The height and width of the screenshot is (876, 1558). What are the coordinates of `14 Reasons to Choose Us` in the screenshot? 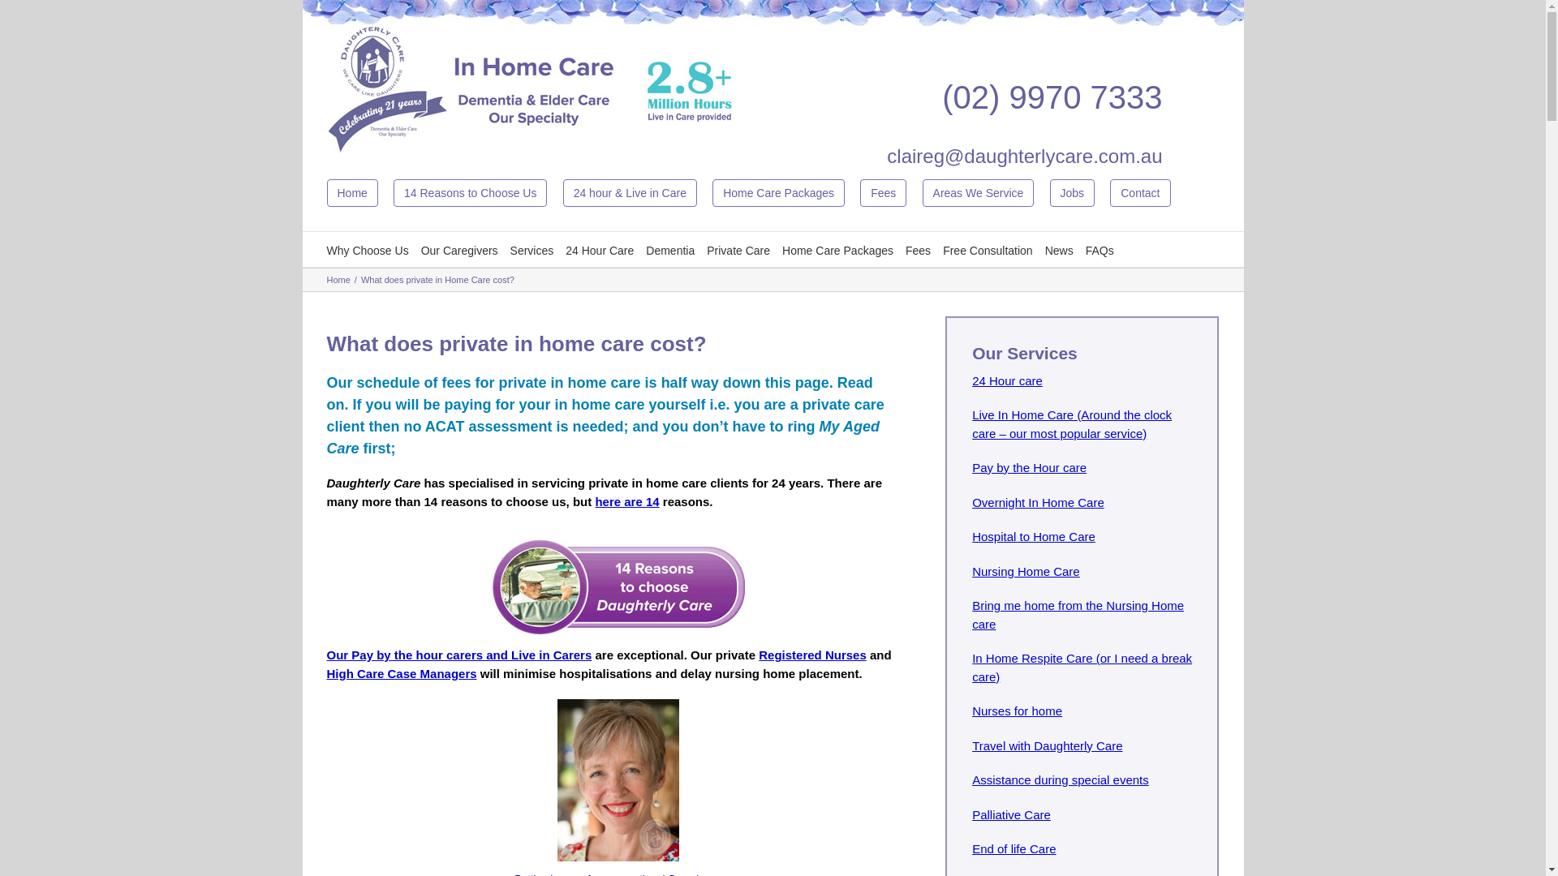 It's located at (476, 191).